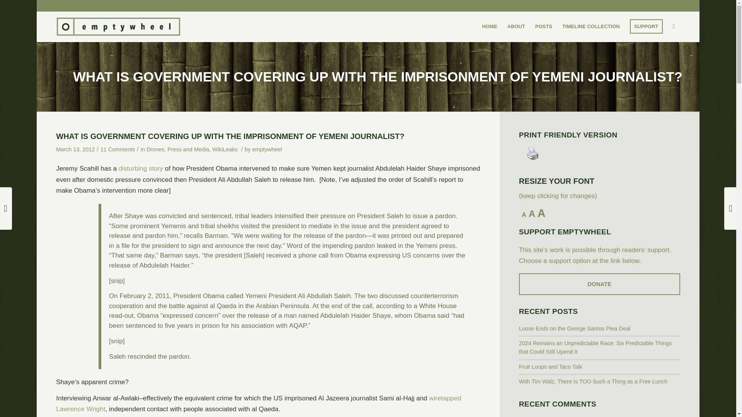 The image size is (742, 417). Describe the element at coordinates (267, 150) in the screenshot. I see `Posts by emptywheel` at that location.